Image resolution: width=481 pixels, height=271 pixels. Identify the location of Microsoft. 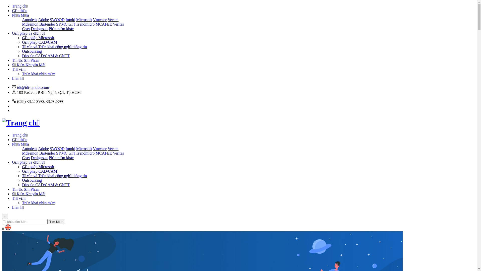
(84, 20).